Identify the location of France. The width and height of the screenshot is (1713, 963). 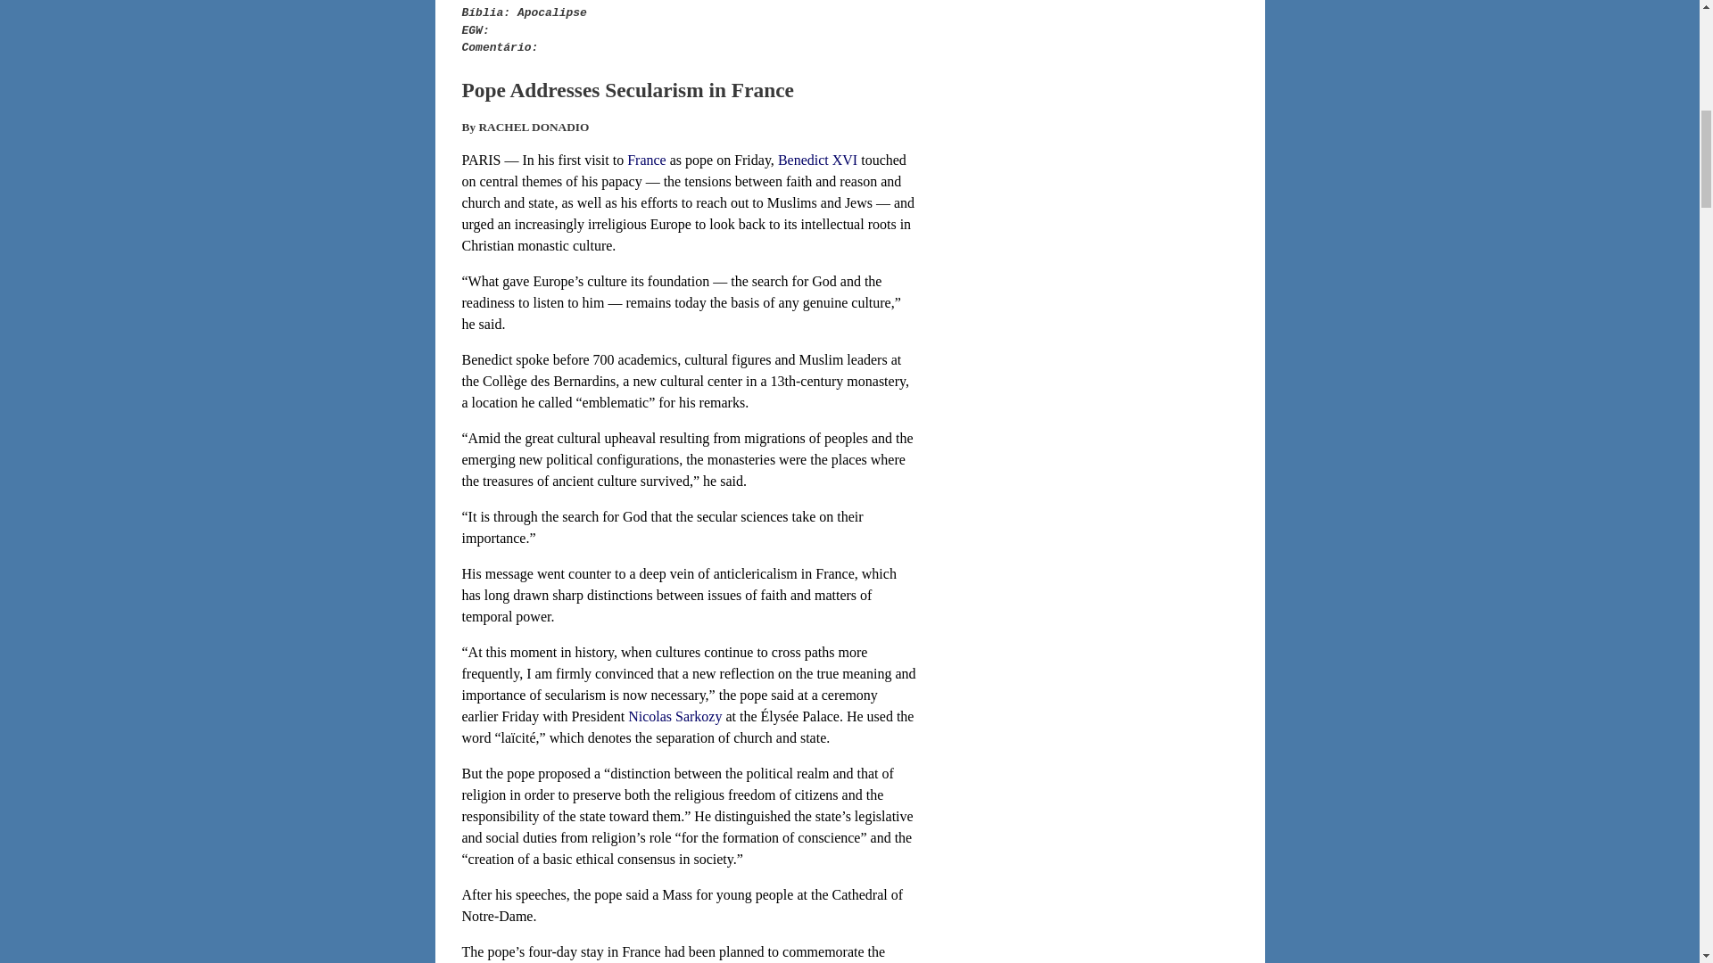
(646, 159).